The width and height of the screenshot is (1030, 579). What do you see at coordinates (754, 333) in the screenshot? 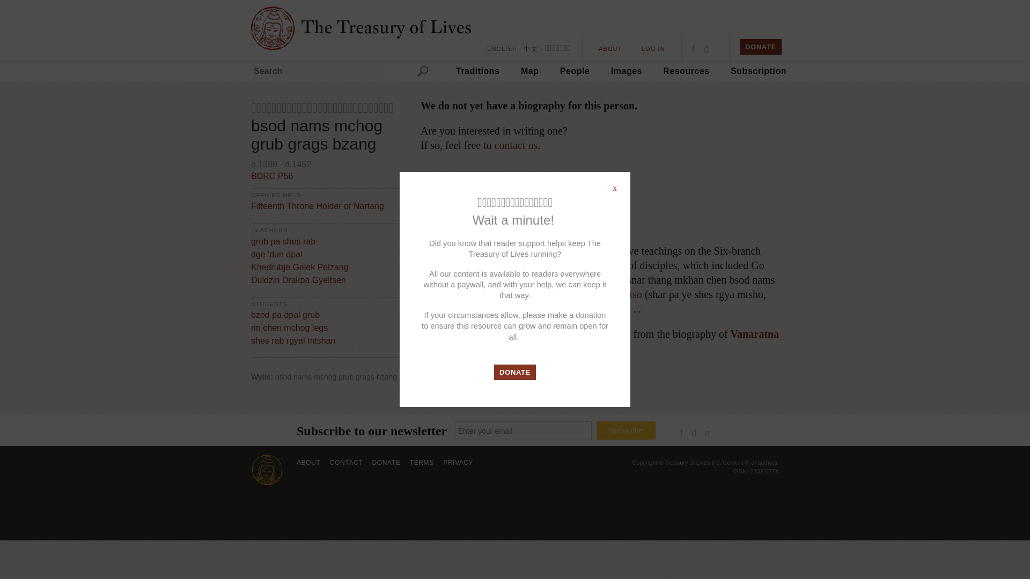
I see `Vanaratna` at bounding box center [754, 333].